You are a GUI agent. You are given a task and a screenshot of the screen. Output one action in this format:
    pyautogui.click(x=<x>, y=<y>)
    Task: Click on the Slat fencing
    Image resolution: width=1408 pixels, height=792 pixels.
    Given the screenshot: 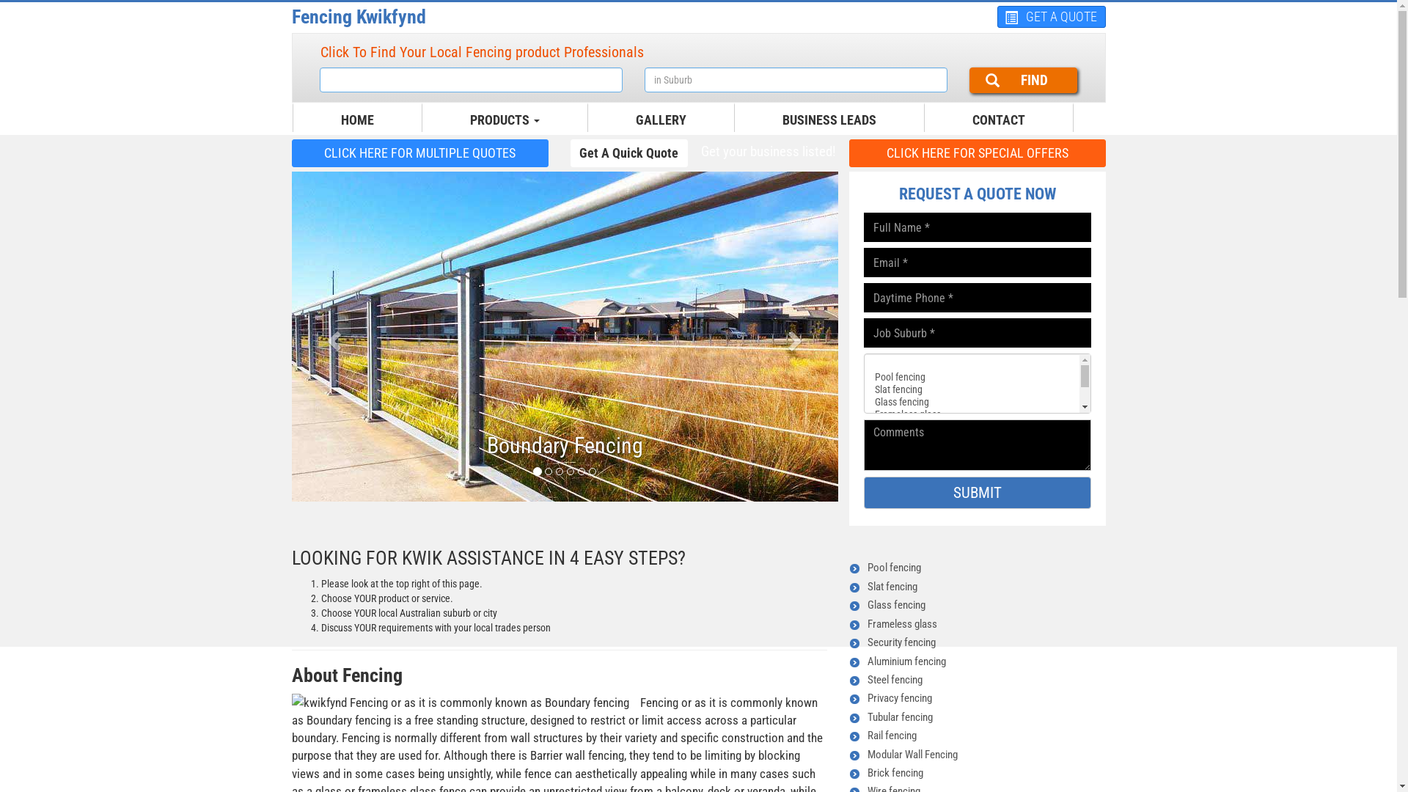 What is the action you would take?
    pyautogui.click(x=892, y=587)
    